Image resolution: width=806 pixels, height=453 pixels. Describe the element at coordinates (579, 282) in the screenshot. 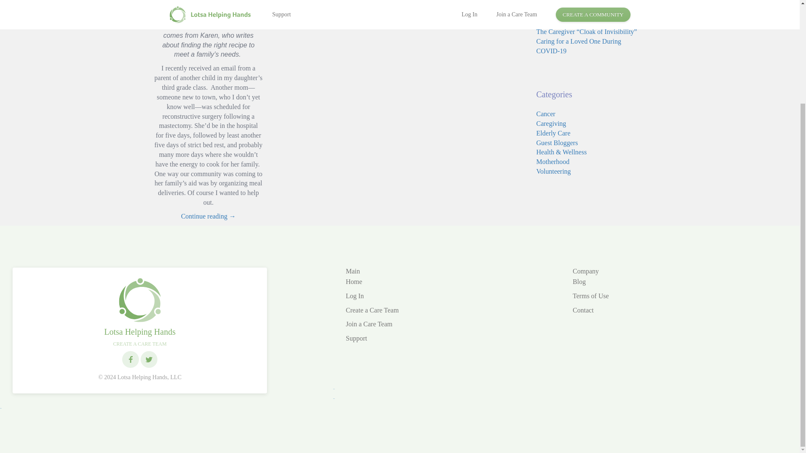

I see `Blog` at that location.